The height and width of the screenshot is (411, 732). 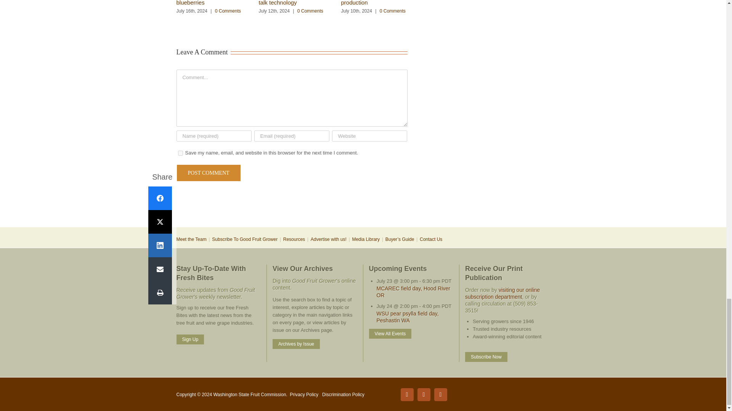 I want to click on Post Comment, so click(x=208, y=173).